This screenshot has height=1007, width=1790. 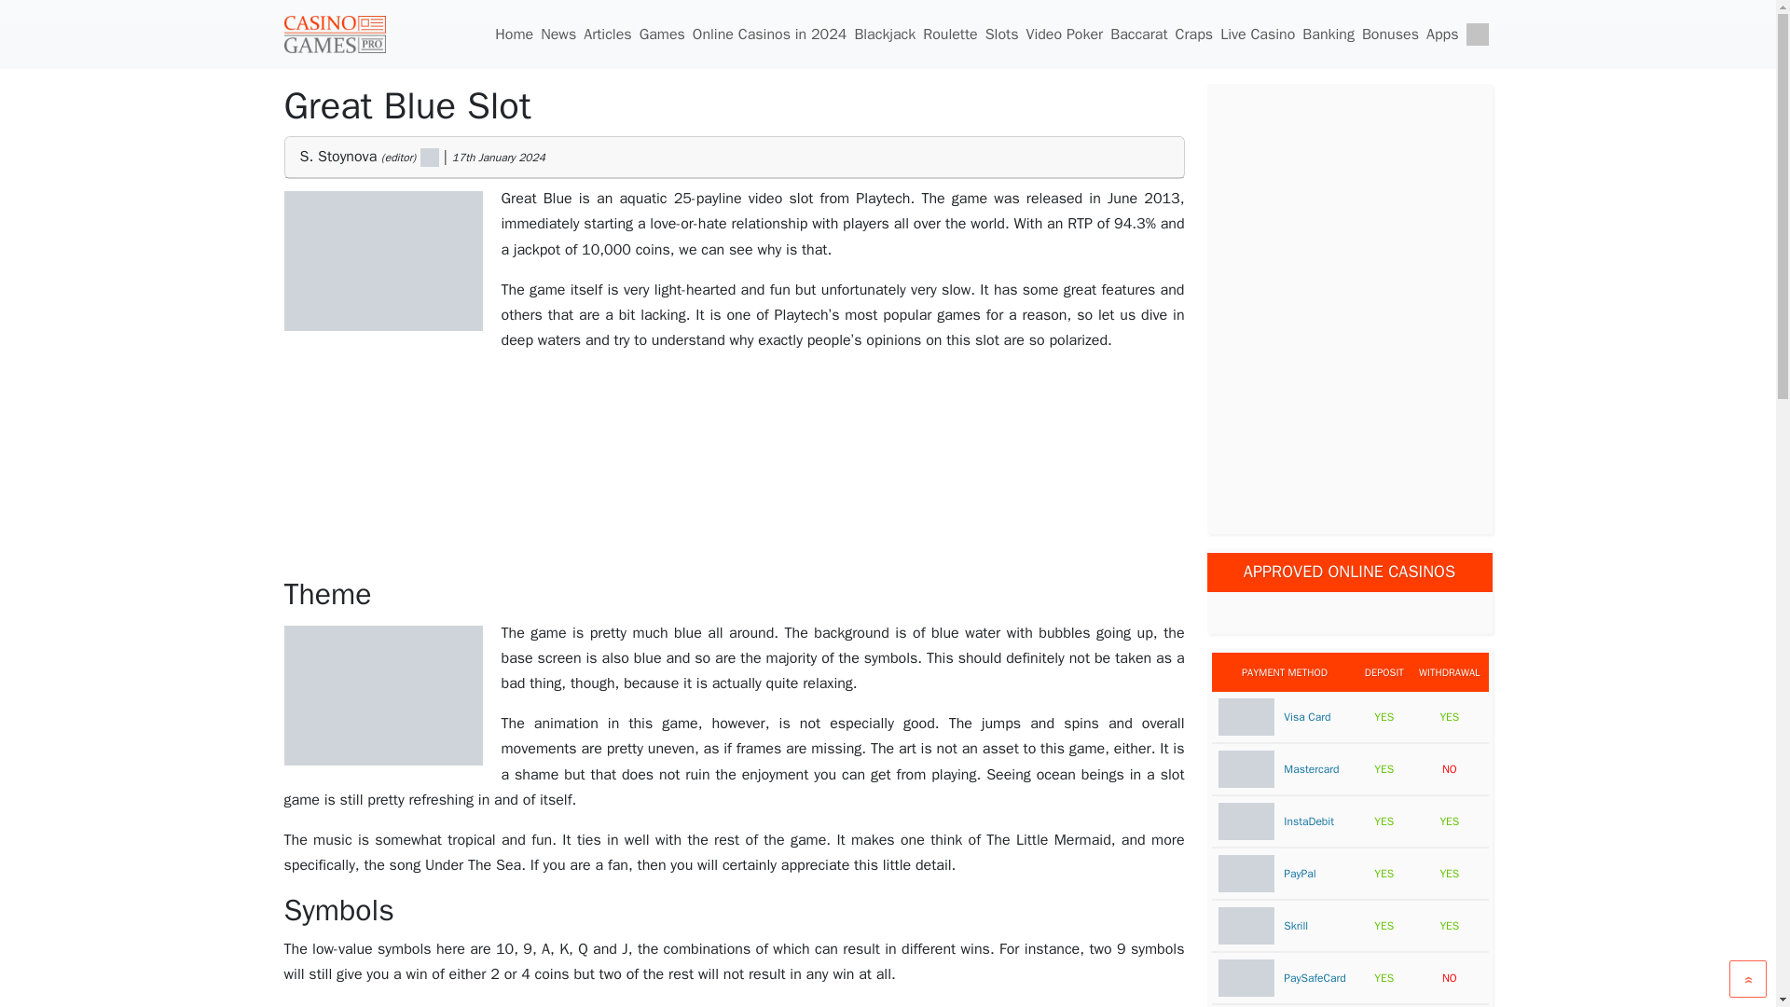 I want to click on News, so click(x=558, y=34).